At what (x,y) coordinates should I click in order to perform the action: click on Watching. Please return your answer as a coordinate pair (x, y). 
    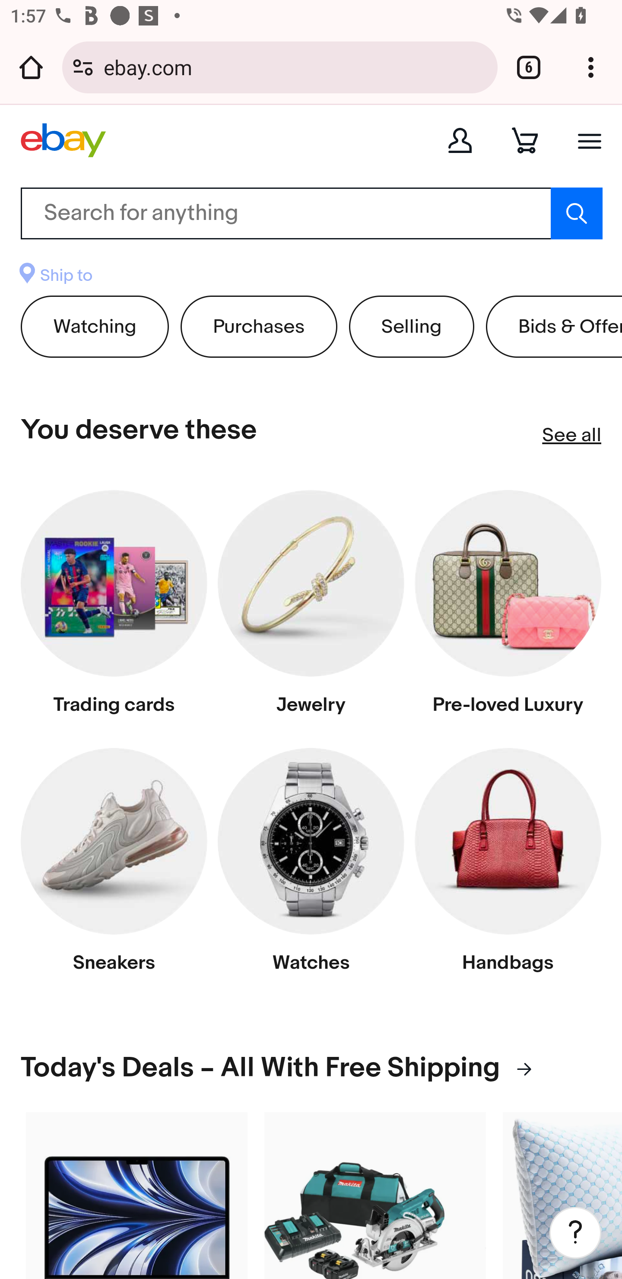
    Looking at the image, I should click on (95, 327).